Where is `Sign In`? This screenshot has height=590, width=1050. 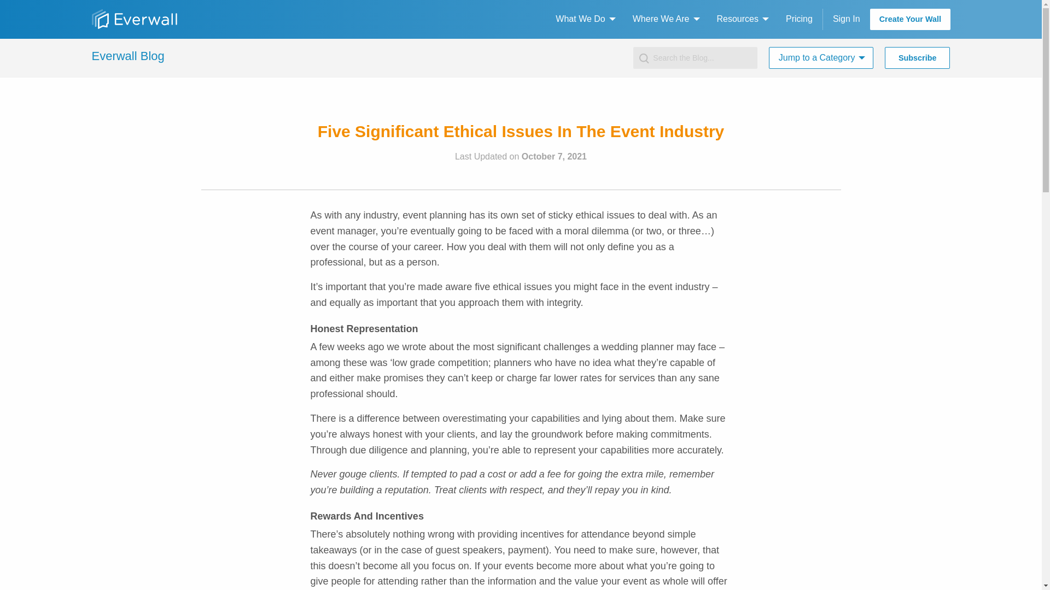
Sign In is located at coordinates (845, 19).